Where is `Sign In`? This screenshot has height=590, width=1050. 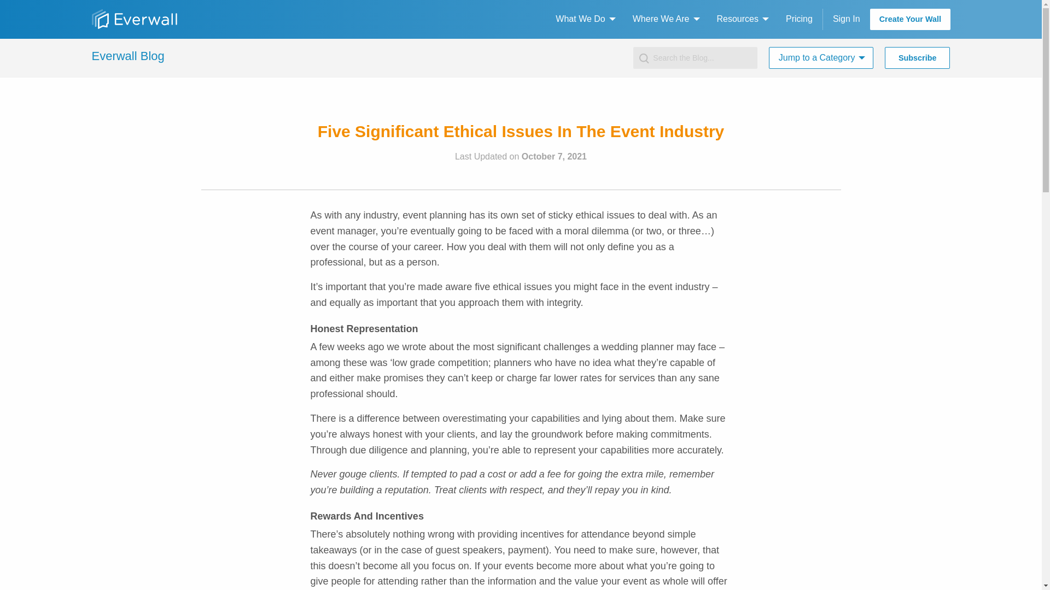
Sign In is located at coordinates (845, 19).